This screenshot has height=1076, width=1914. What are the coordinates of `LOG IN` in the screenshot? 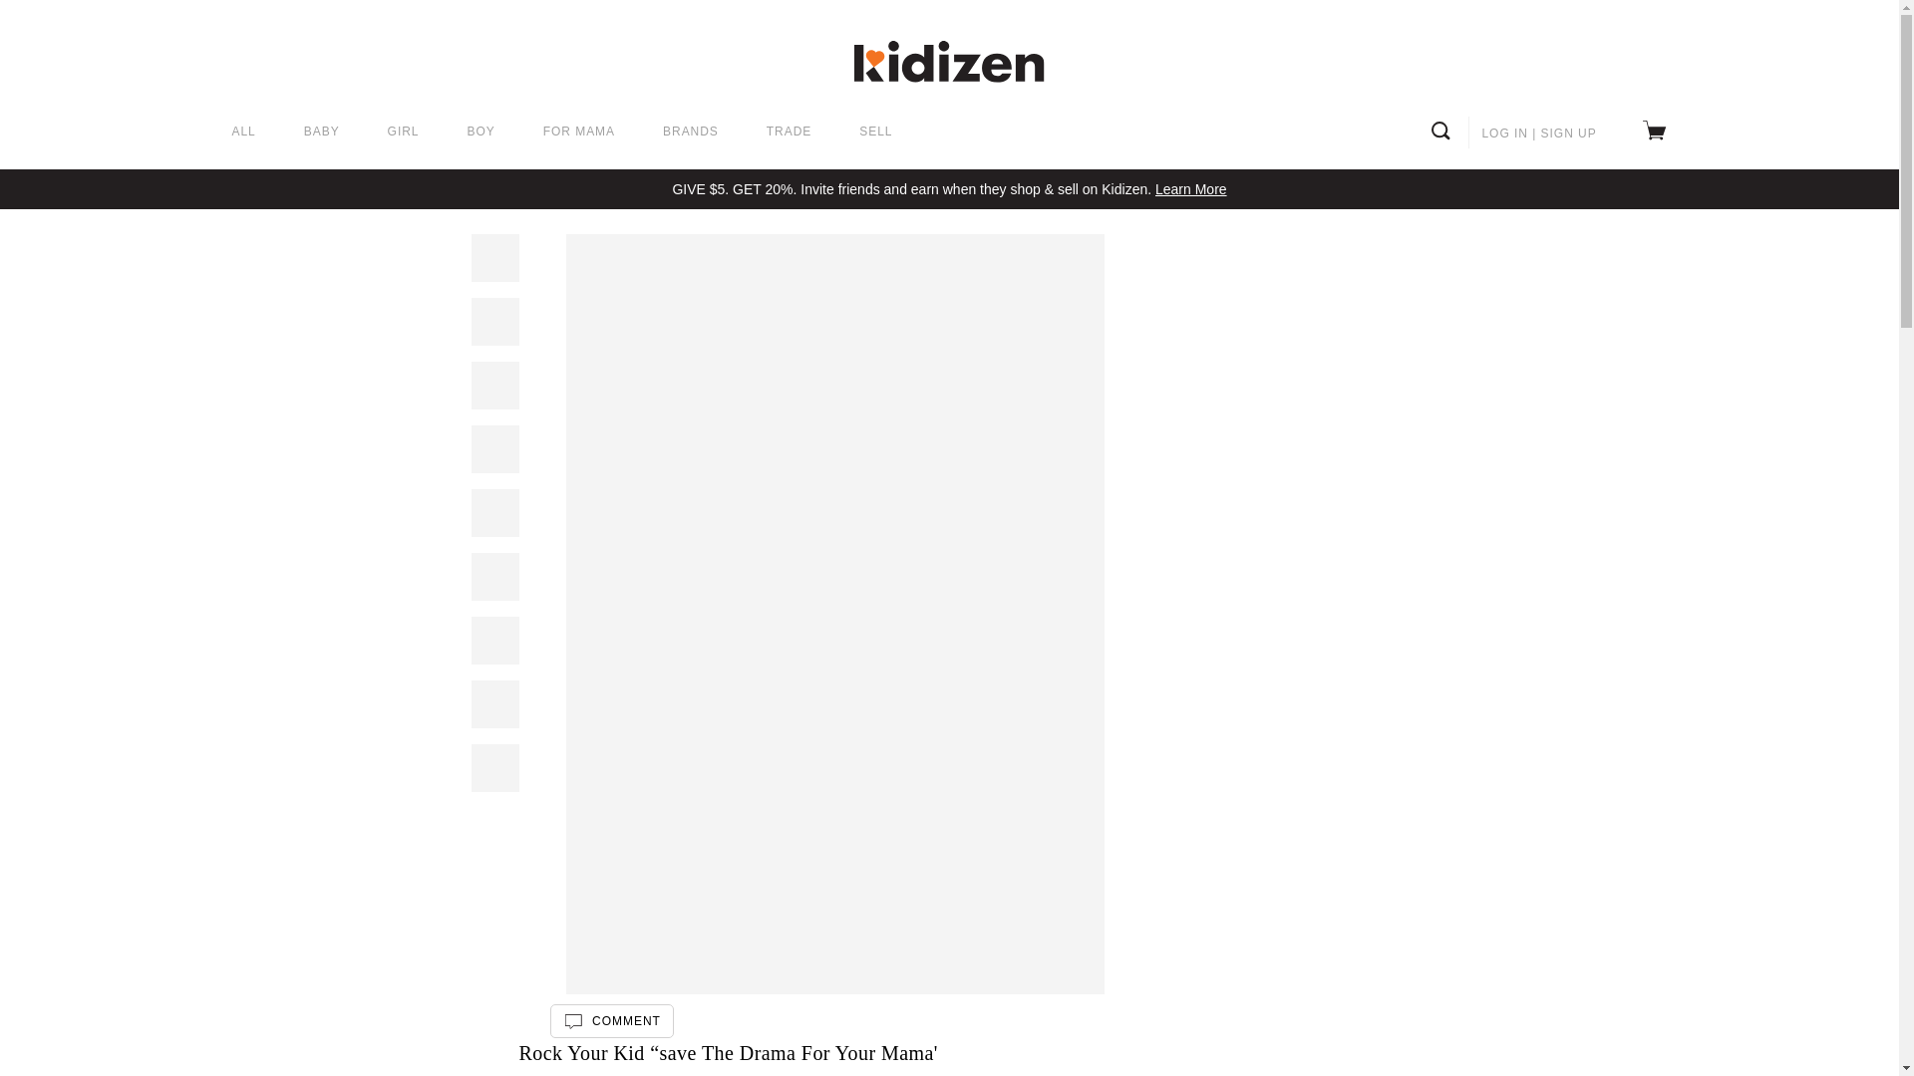 It's located at (1504, 134).